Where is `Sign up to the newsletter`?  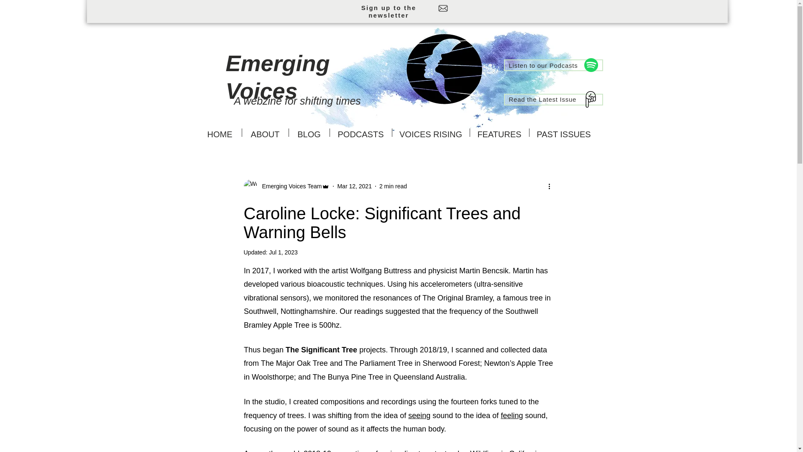 Sign up to the newsletter is located at coordinates (389, 12).